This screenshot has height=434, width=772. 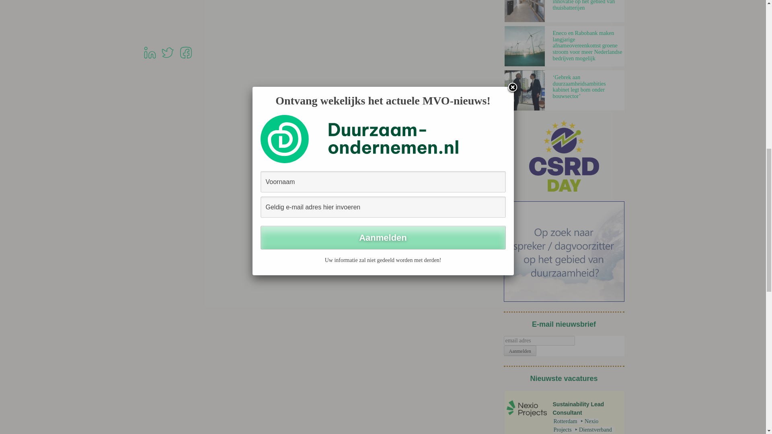 I want to click on Deel op Twitter, so click(x=167, y=59).